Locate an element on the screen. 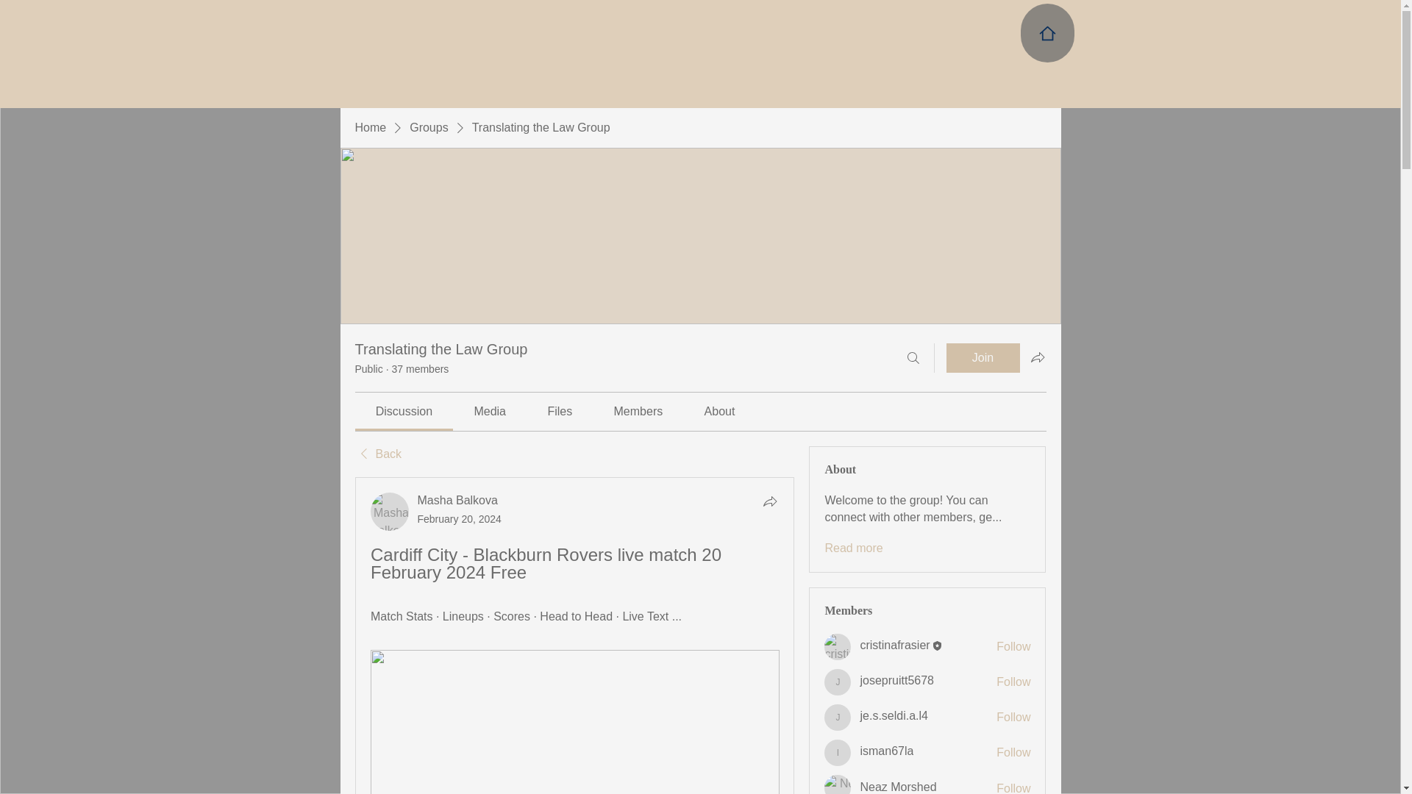 This screenshot has height=794, width=1412. Follow is located at coordinates (1013, 718).